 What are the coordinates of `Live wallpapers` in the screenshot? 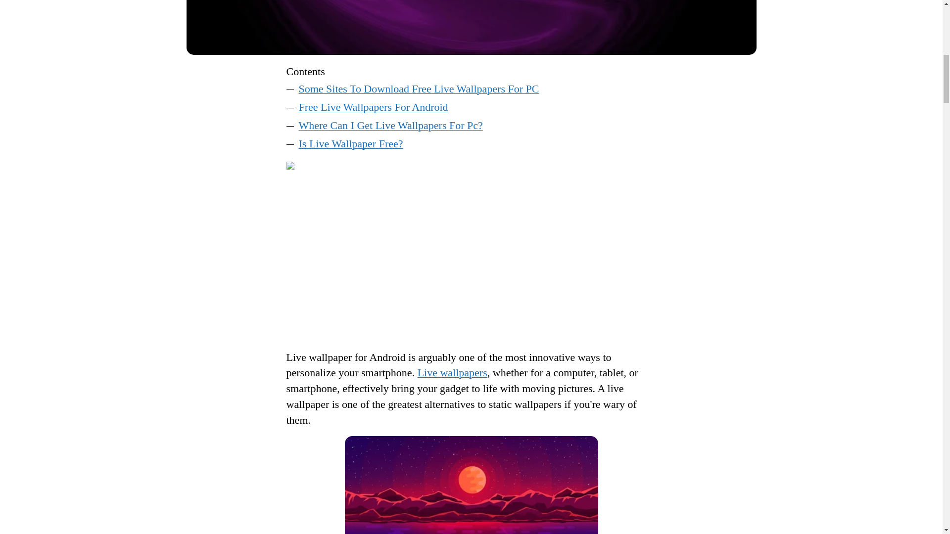 It's located at (452, 372).